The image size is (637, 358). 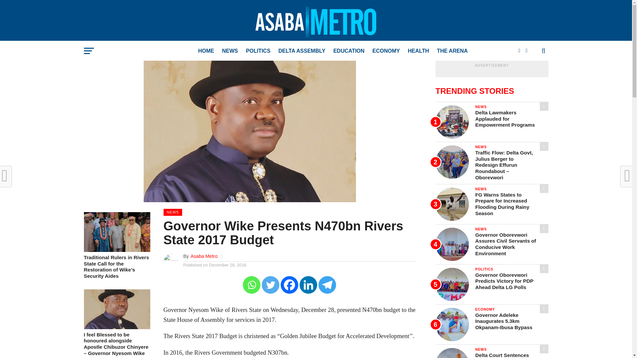 I want to click on HOME, so click(x=206, y=51).